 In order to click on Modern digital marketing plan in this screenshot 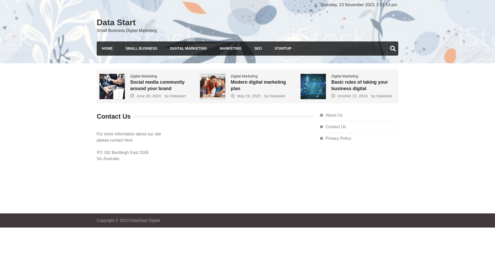, I will do `click(284, 85)`.